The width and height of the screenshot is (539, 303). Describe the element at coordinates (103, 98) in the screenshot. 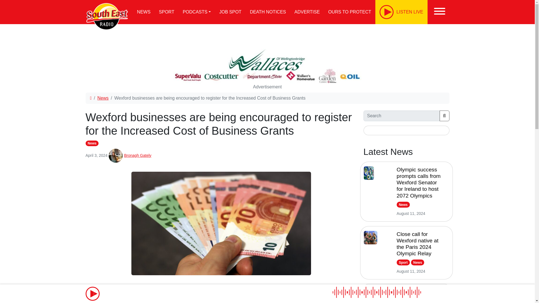

I see `News` at that location.